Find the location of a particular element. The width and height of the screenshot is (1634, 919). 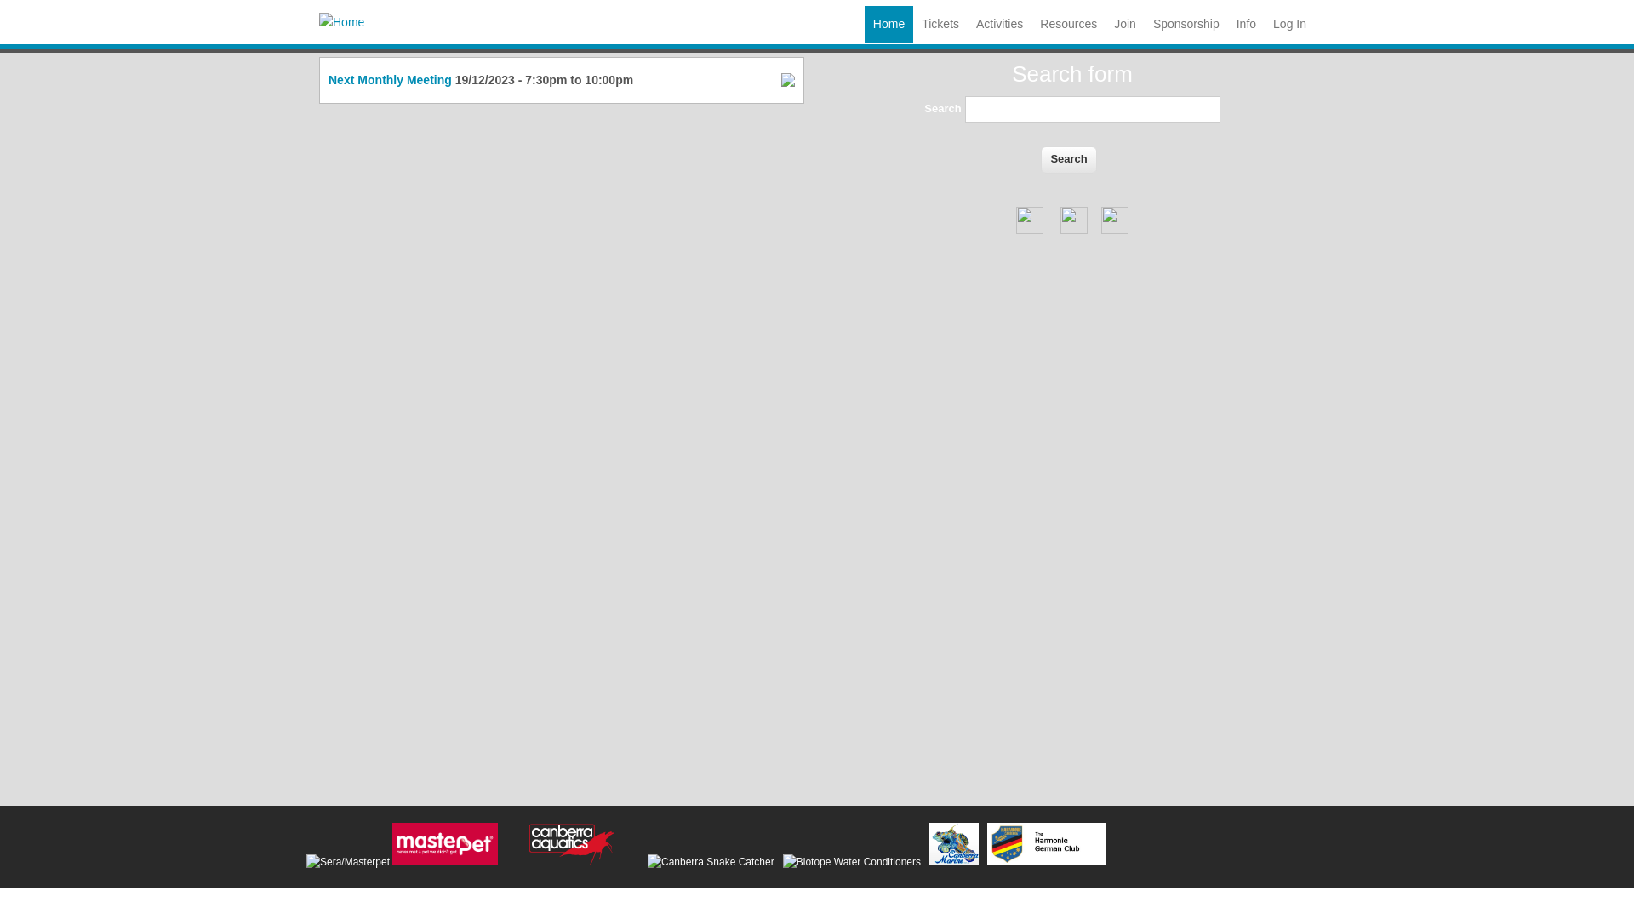

Activities is located at coordinates (999, 24).